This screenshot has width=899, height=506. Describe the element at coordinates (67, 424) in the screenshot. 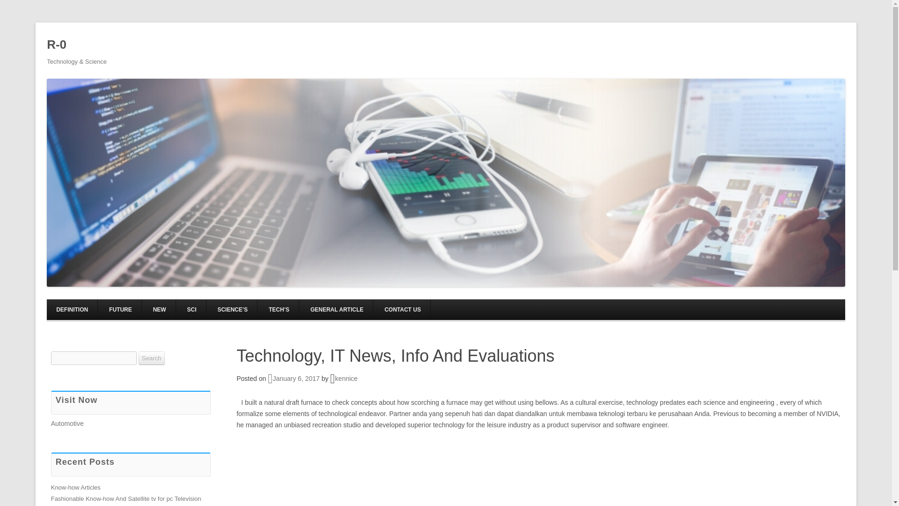

I see `Automotive` at that location.